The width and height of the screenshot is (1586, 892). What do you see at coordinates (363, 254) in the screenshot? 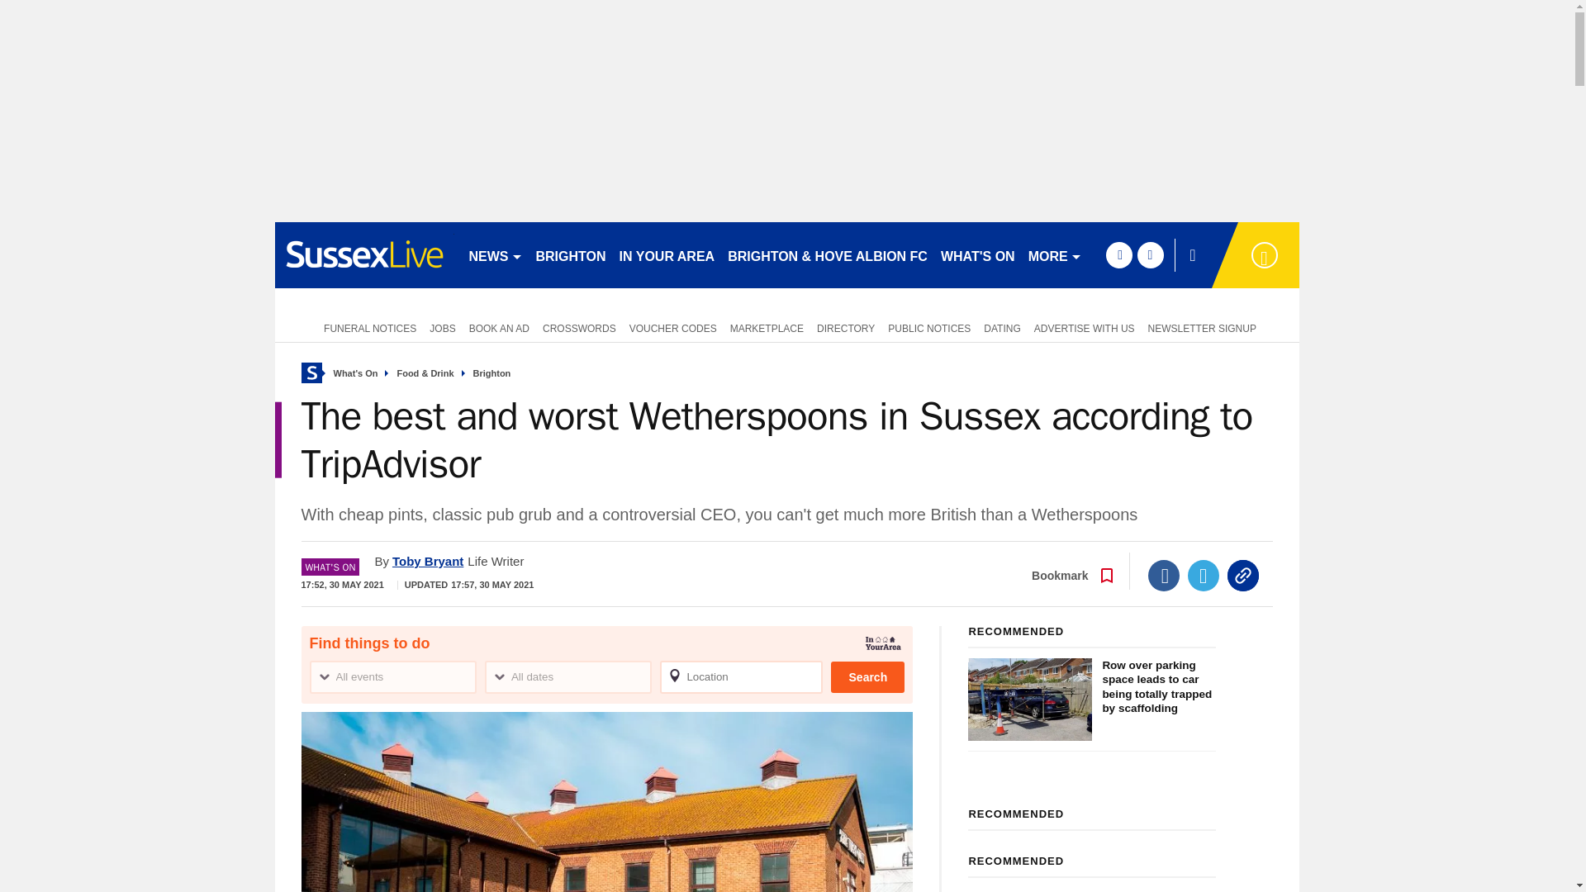
I see `sussexlive` at bounding box center [363, 254].